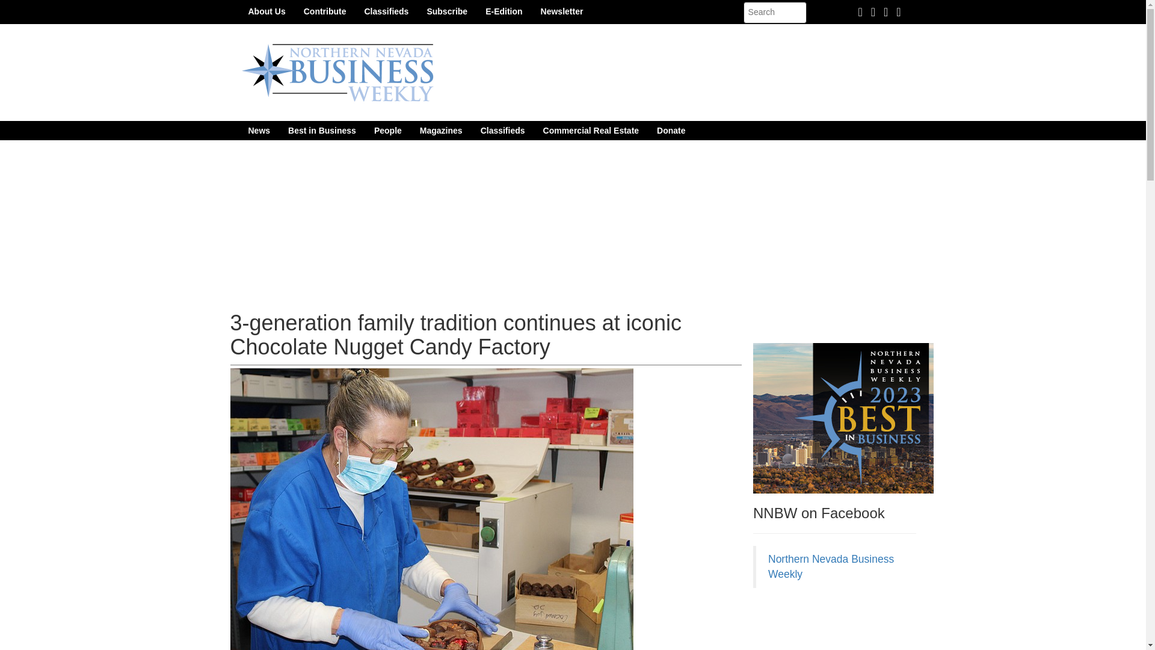 The width and height of the screenshot is (1155, 650). I want to click on Newsletter, so click(562, 11).